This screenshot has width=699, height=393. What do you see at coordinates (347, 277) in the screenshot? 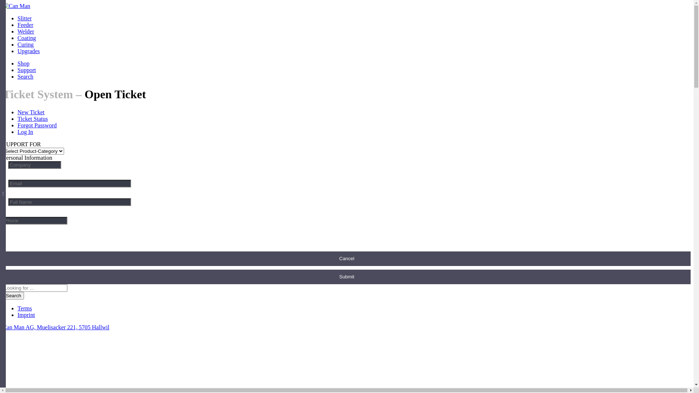
I see `Submit` at bounding box center [347, 277].